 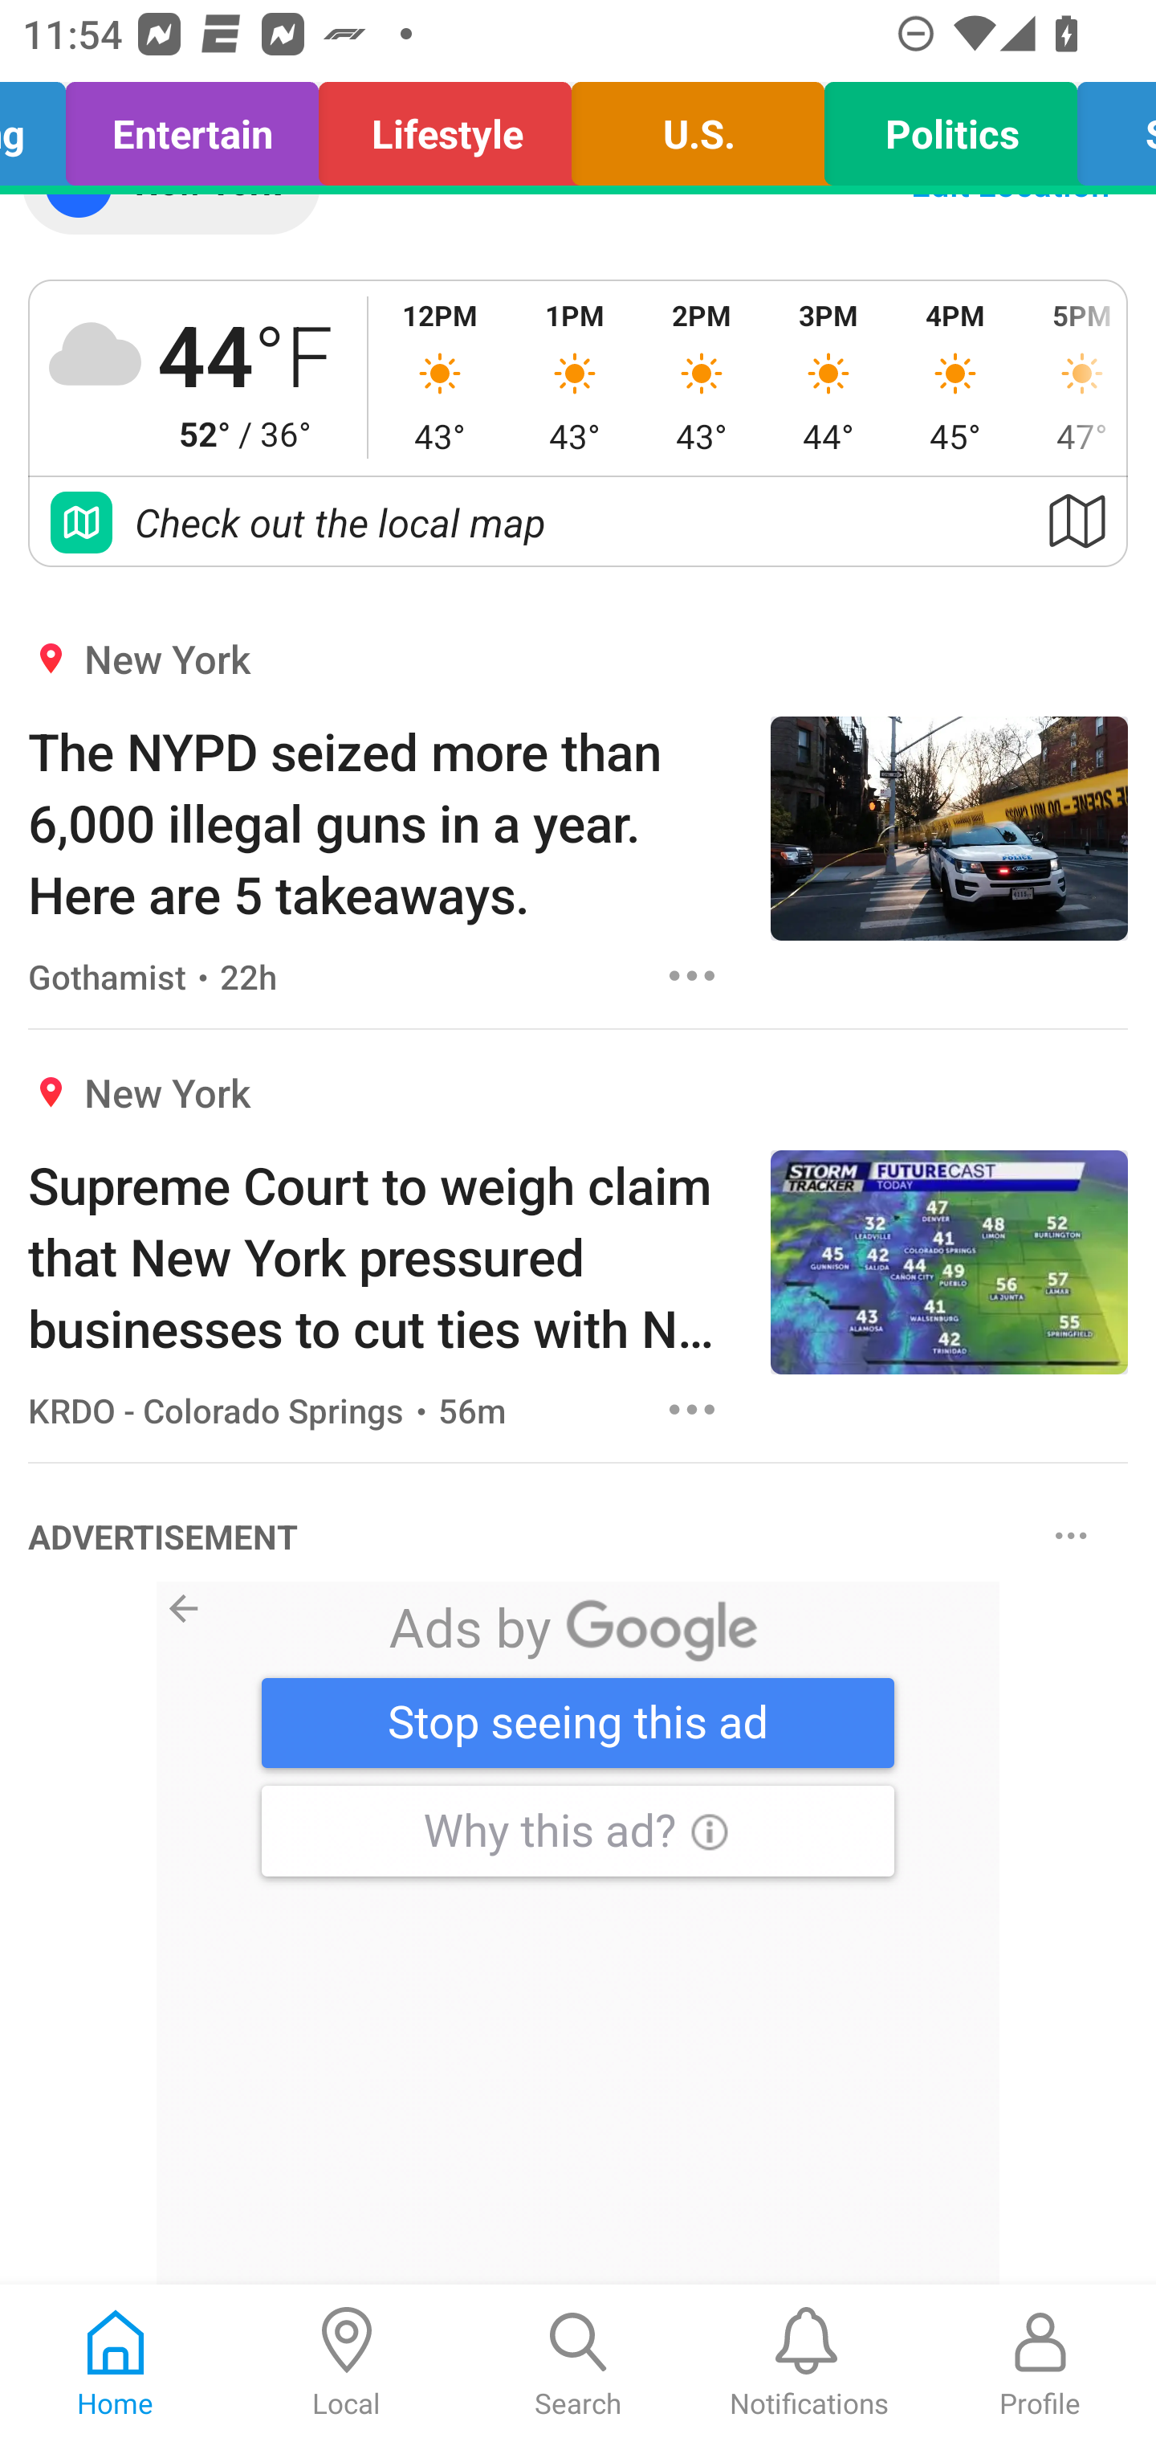 What do you see at coordinates (692, 975) in the screenshot?
I see `Options` at bounding box center [692, 975].